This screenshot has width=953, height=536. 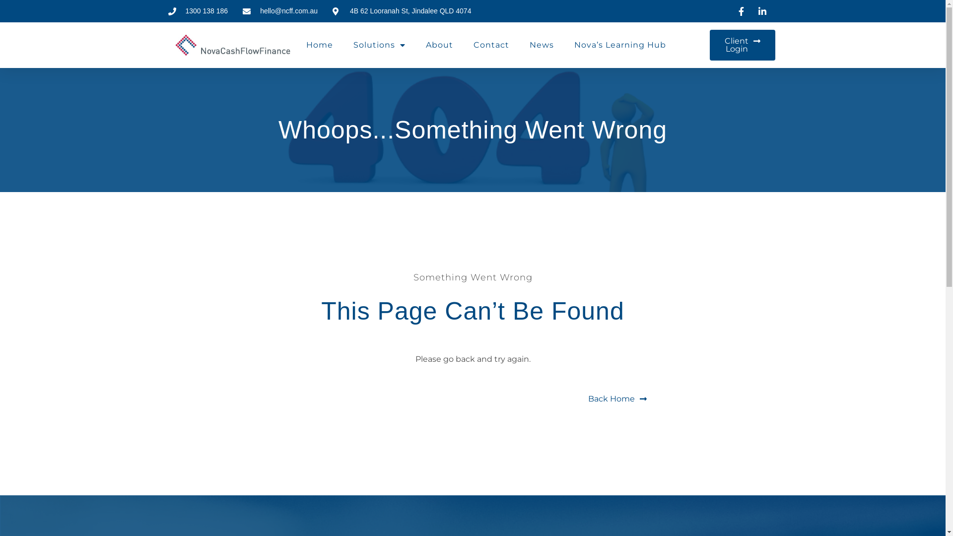 What do you see at coordinates (542, 45) in the screenshot?
I see `News` at bounding box center [542, 45].